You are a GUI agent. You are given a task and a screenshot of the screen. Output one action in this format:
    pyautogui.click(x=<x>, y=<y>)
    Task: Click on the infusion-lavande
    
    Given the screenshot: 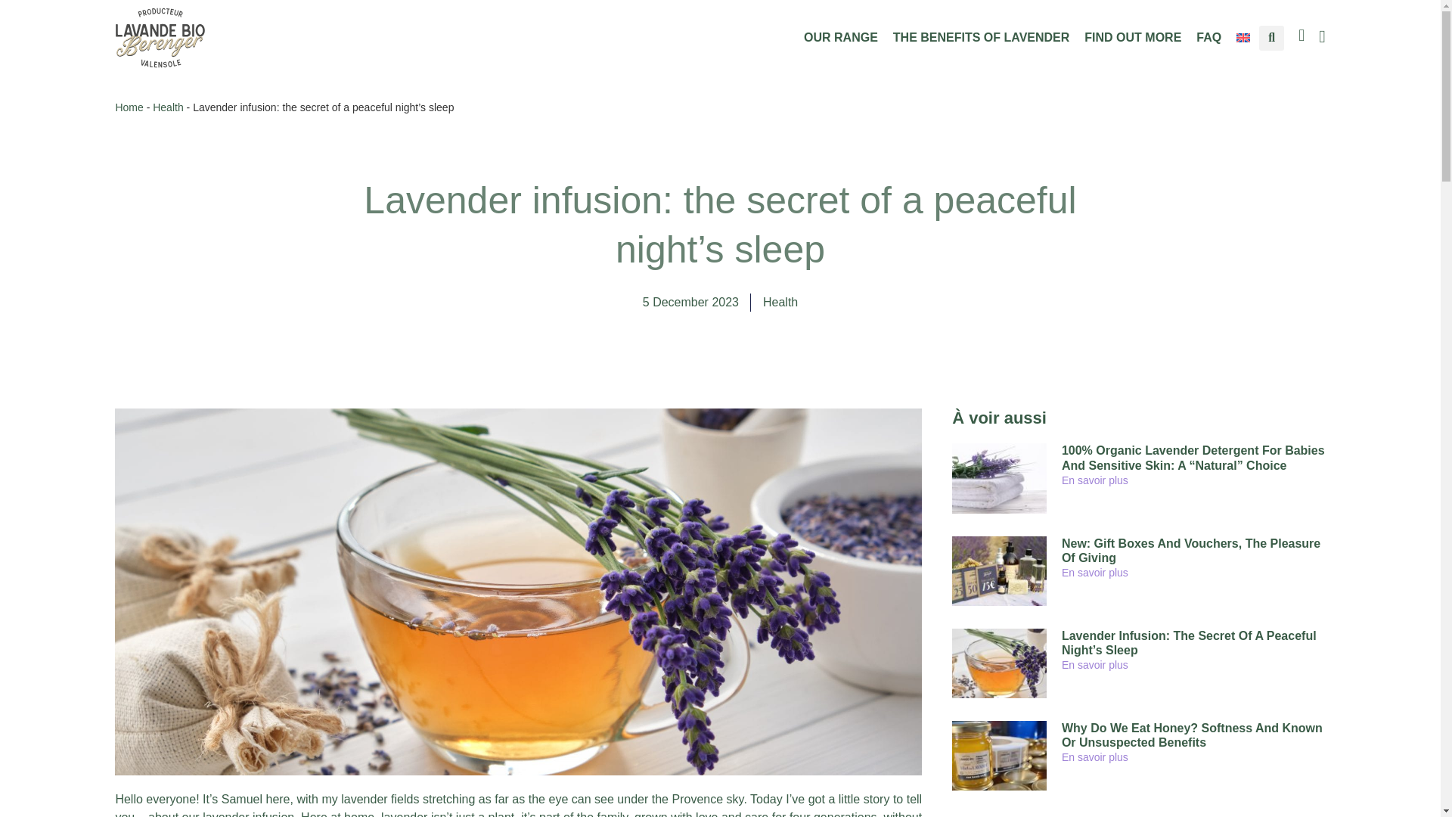 What is the action you would take?
    pyautogui.click(x=1000, y=663)
    